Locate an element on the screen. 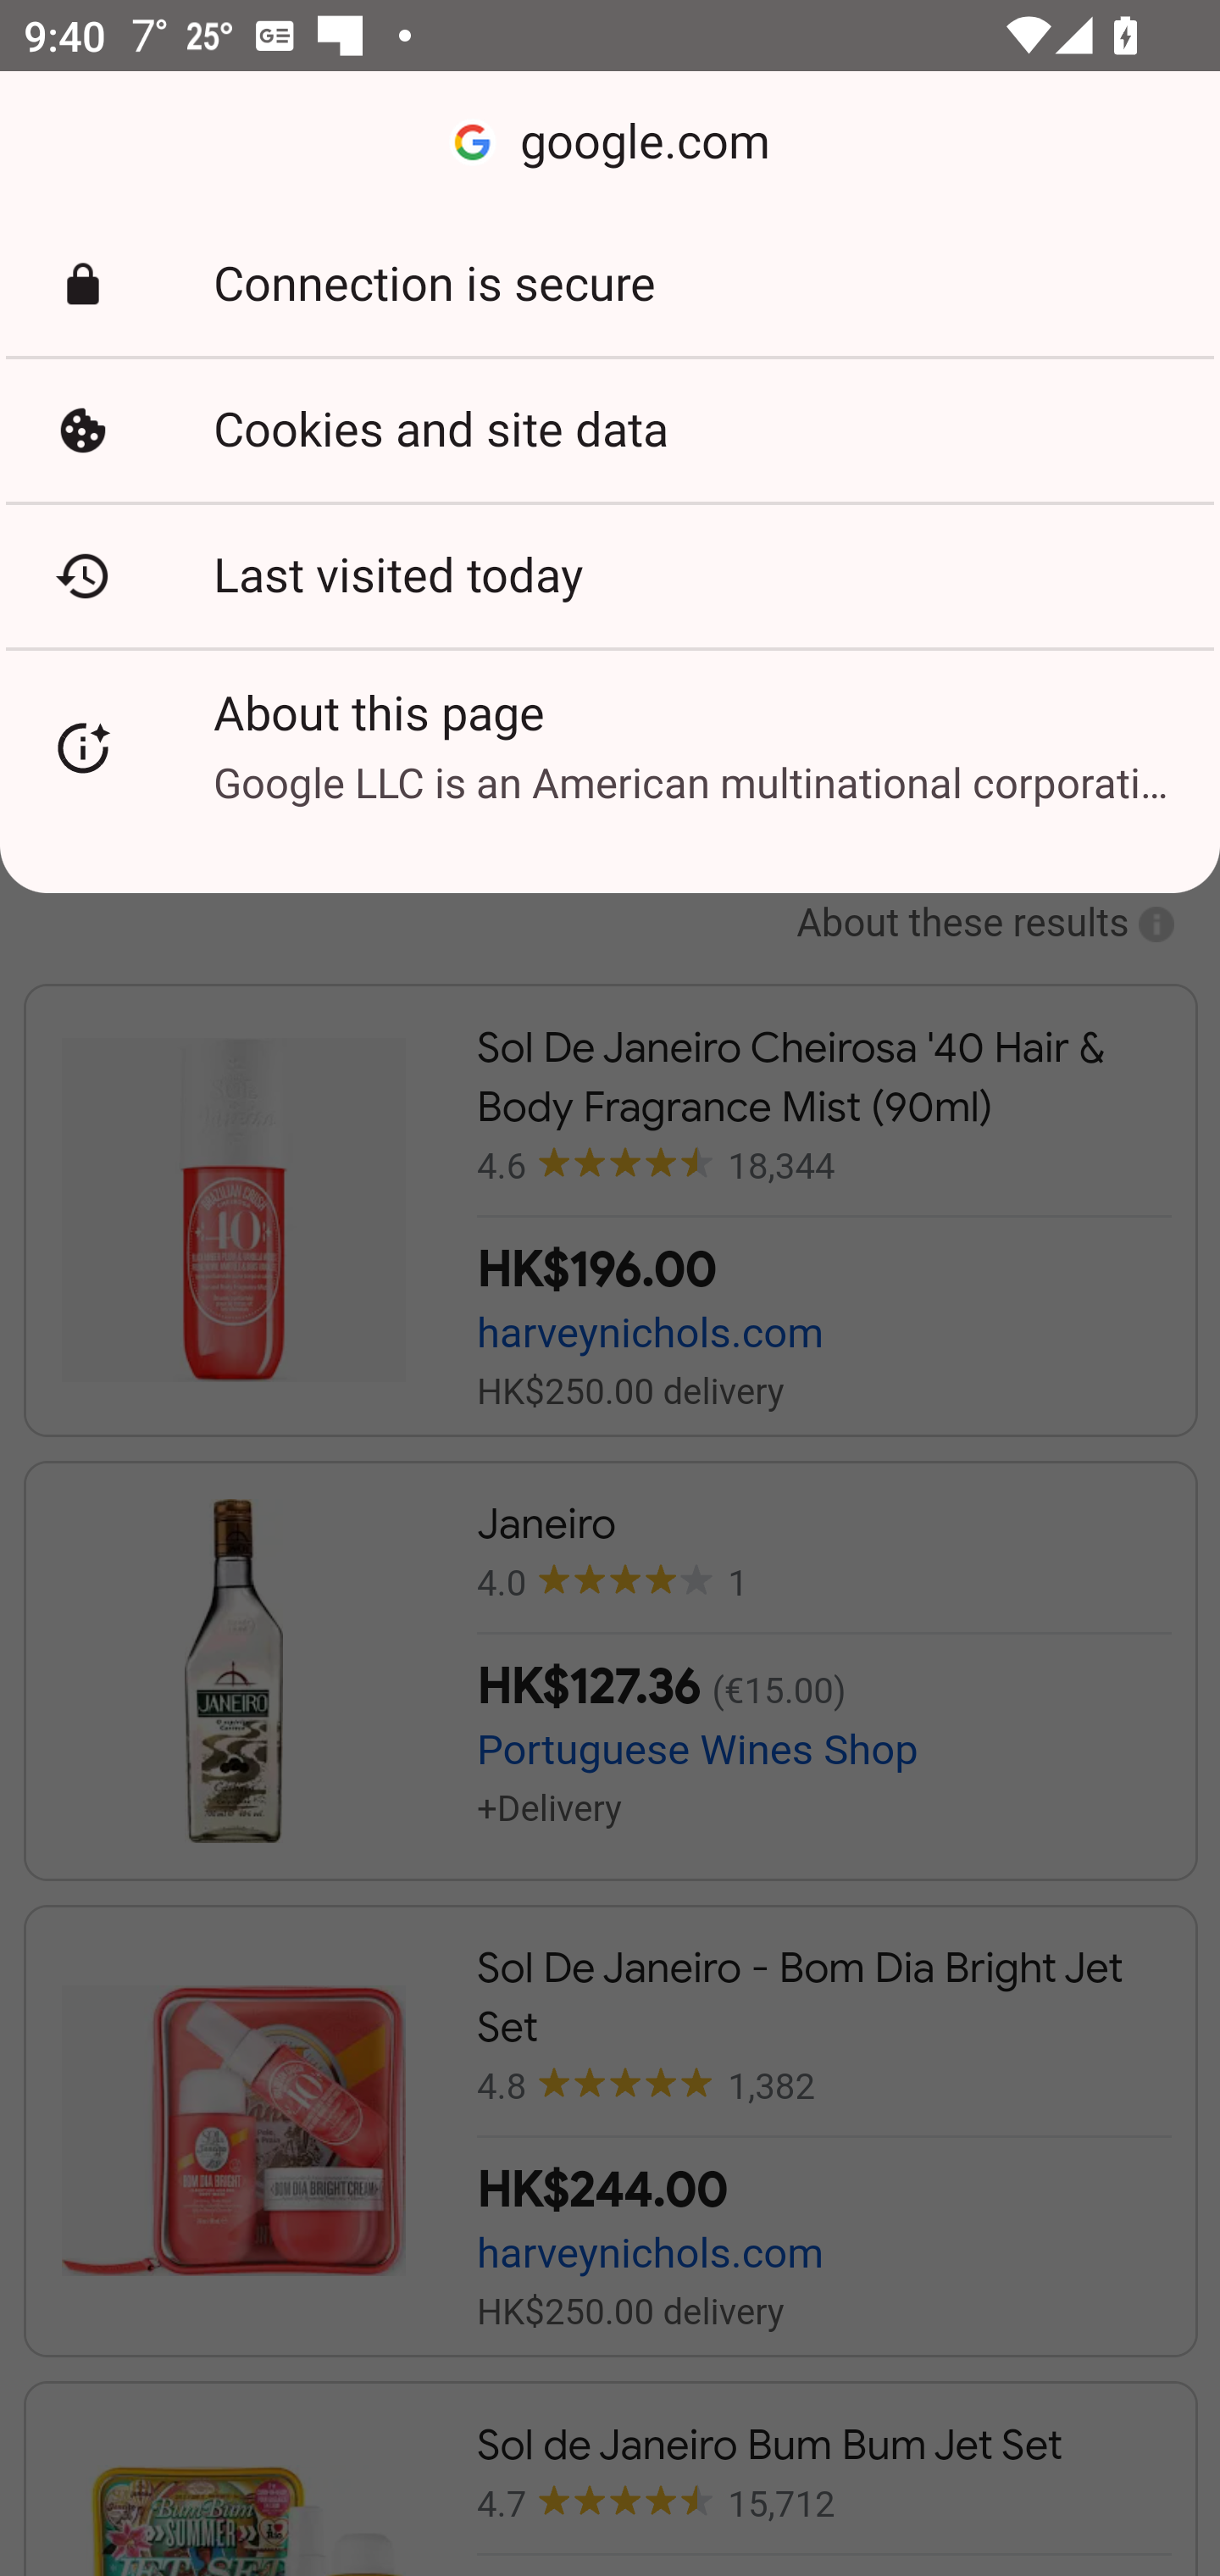  Connection is secure is located at coordinates (610, 285).